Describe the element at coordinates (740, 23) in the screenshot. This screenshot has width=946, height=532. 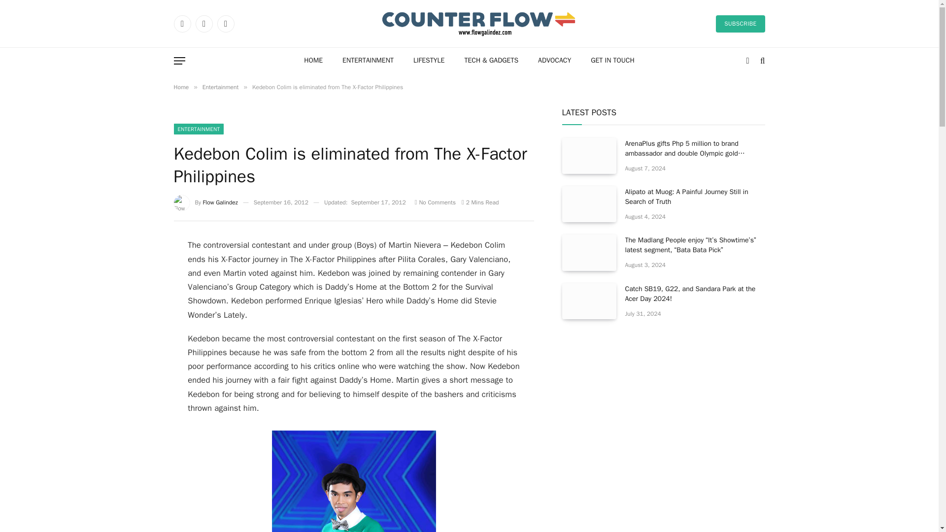
I see `SUBSCRIBE` at that location.